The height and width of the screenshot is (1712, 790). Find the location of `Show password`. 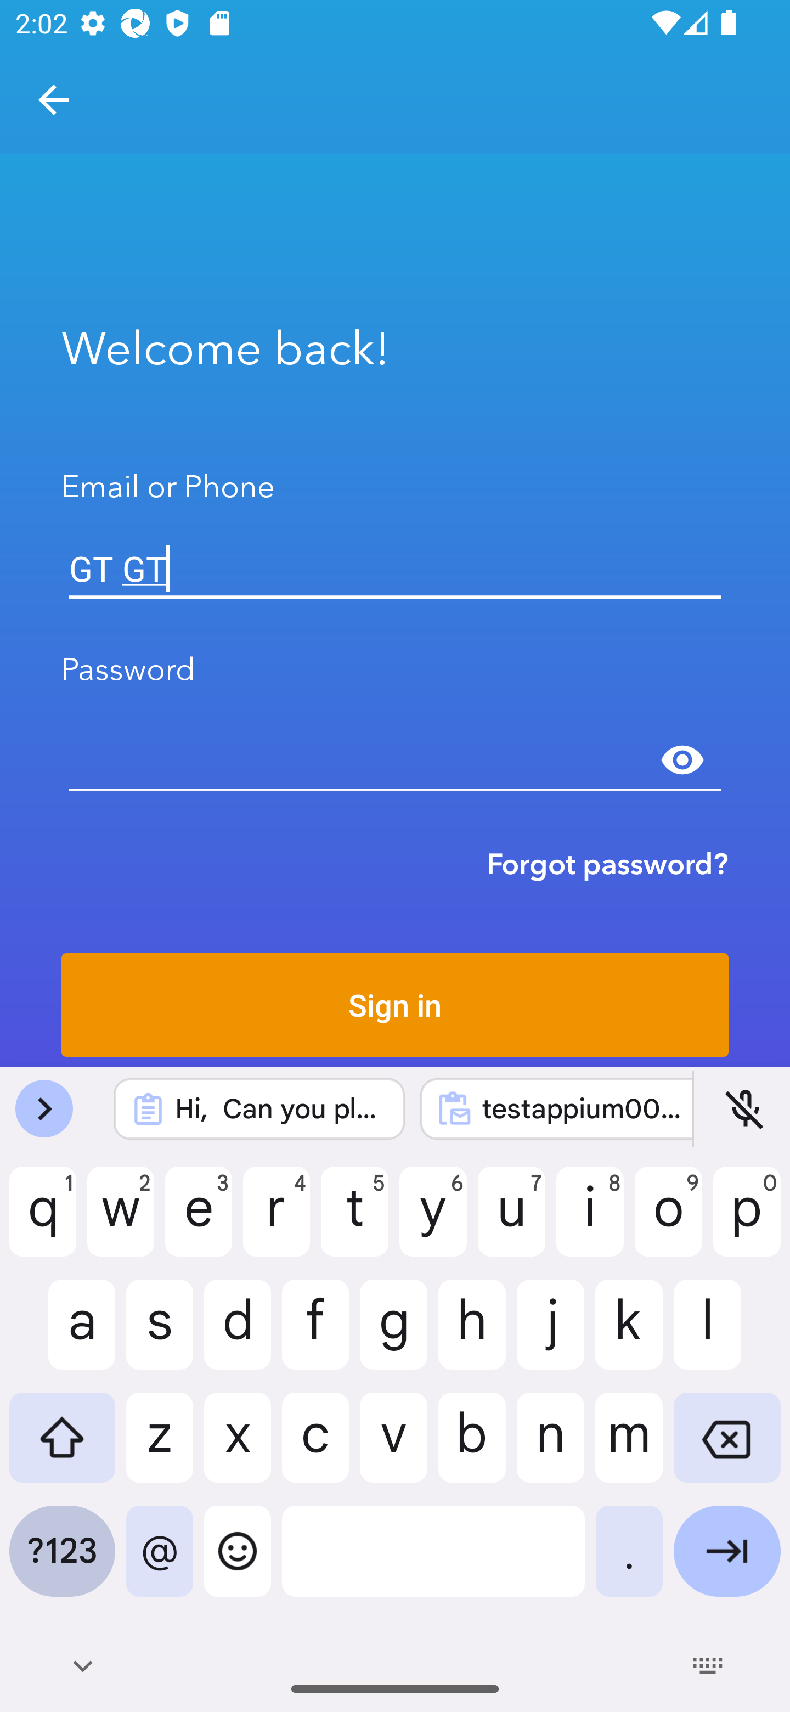

Show password is located at coordinates (682, 760).